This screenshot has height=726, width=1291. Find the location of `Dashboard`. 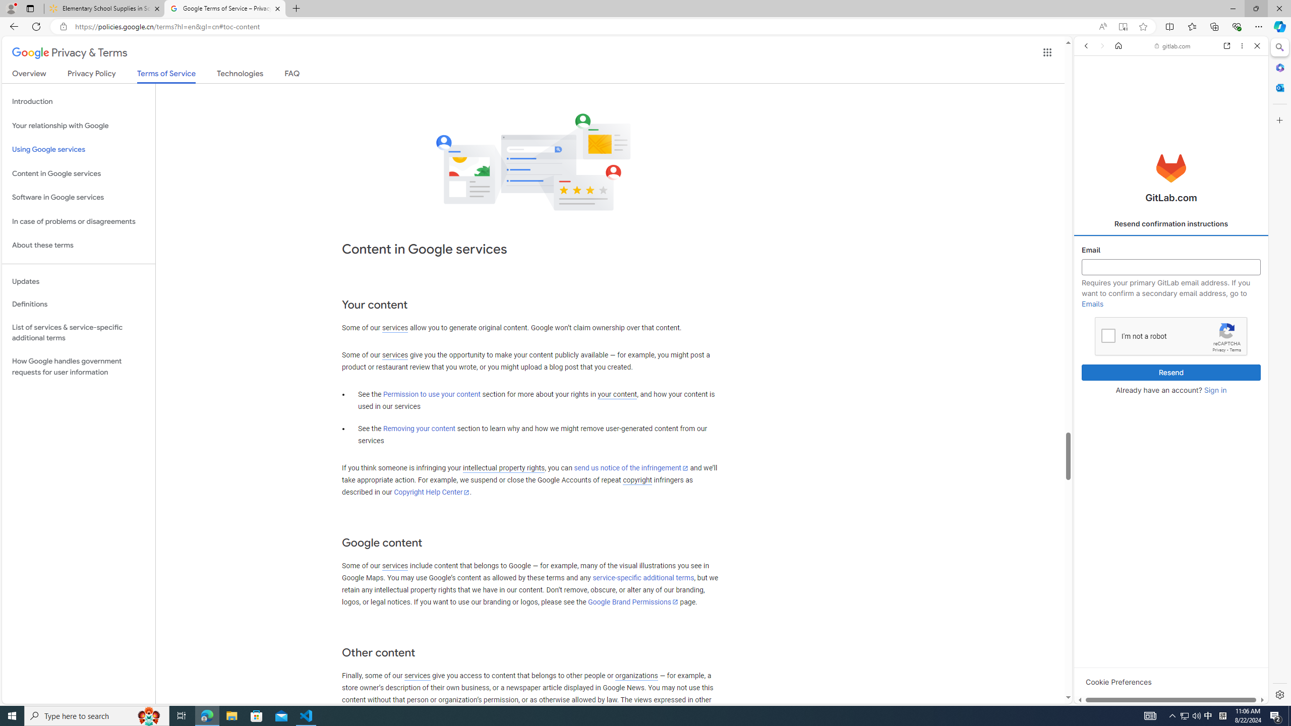

Dashboard is located at coordinates (1171, 324).